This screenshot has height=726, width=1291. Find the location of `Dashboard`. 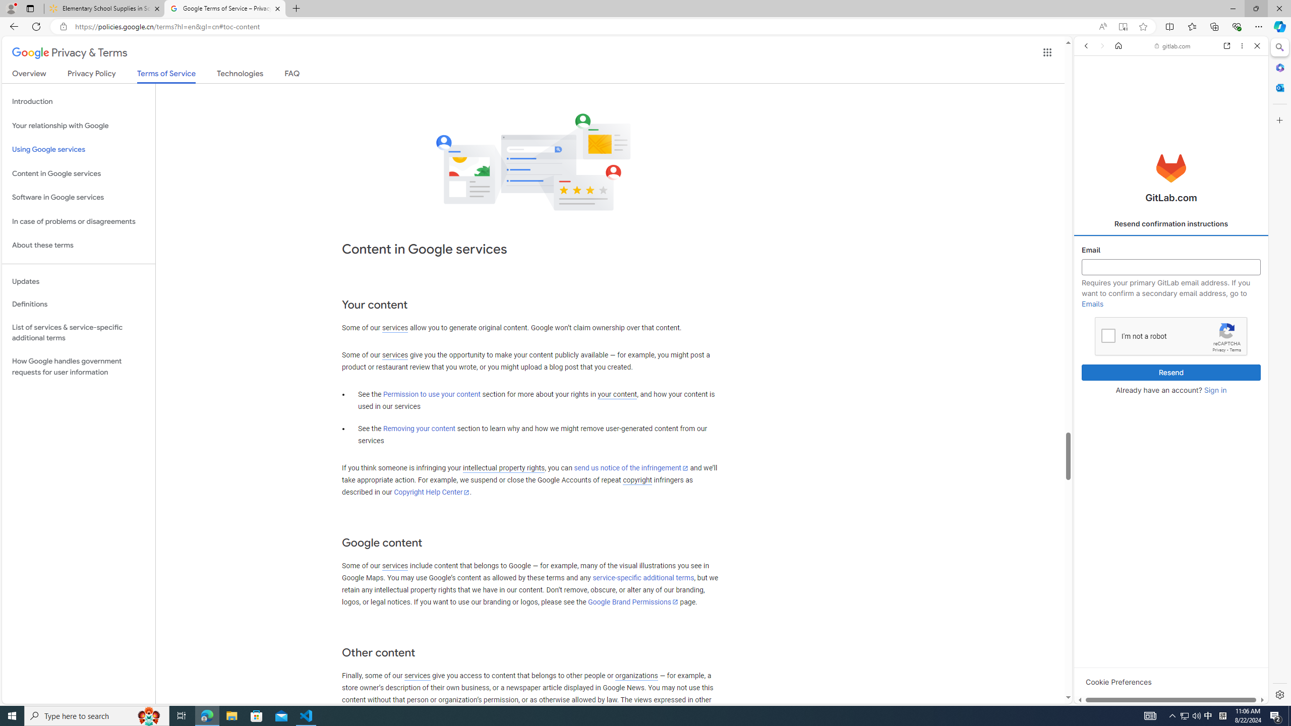

Dashboard is located at coordinates (1171, 324).